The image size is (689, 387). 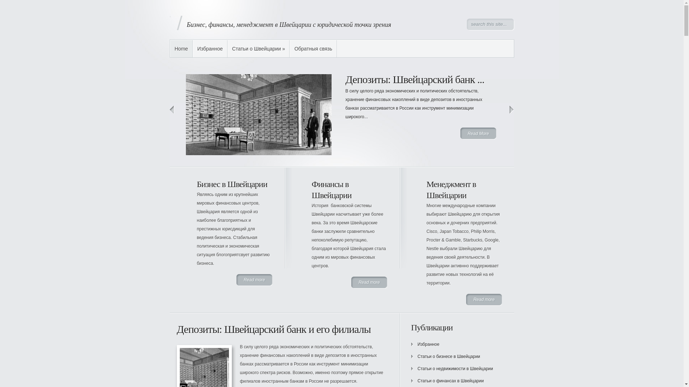 I want to click on Next, so click(x=512, y=110).